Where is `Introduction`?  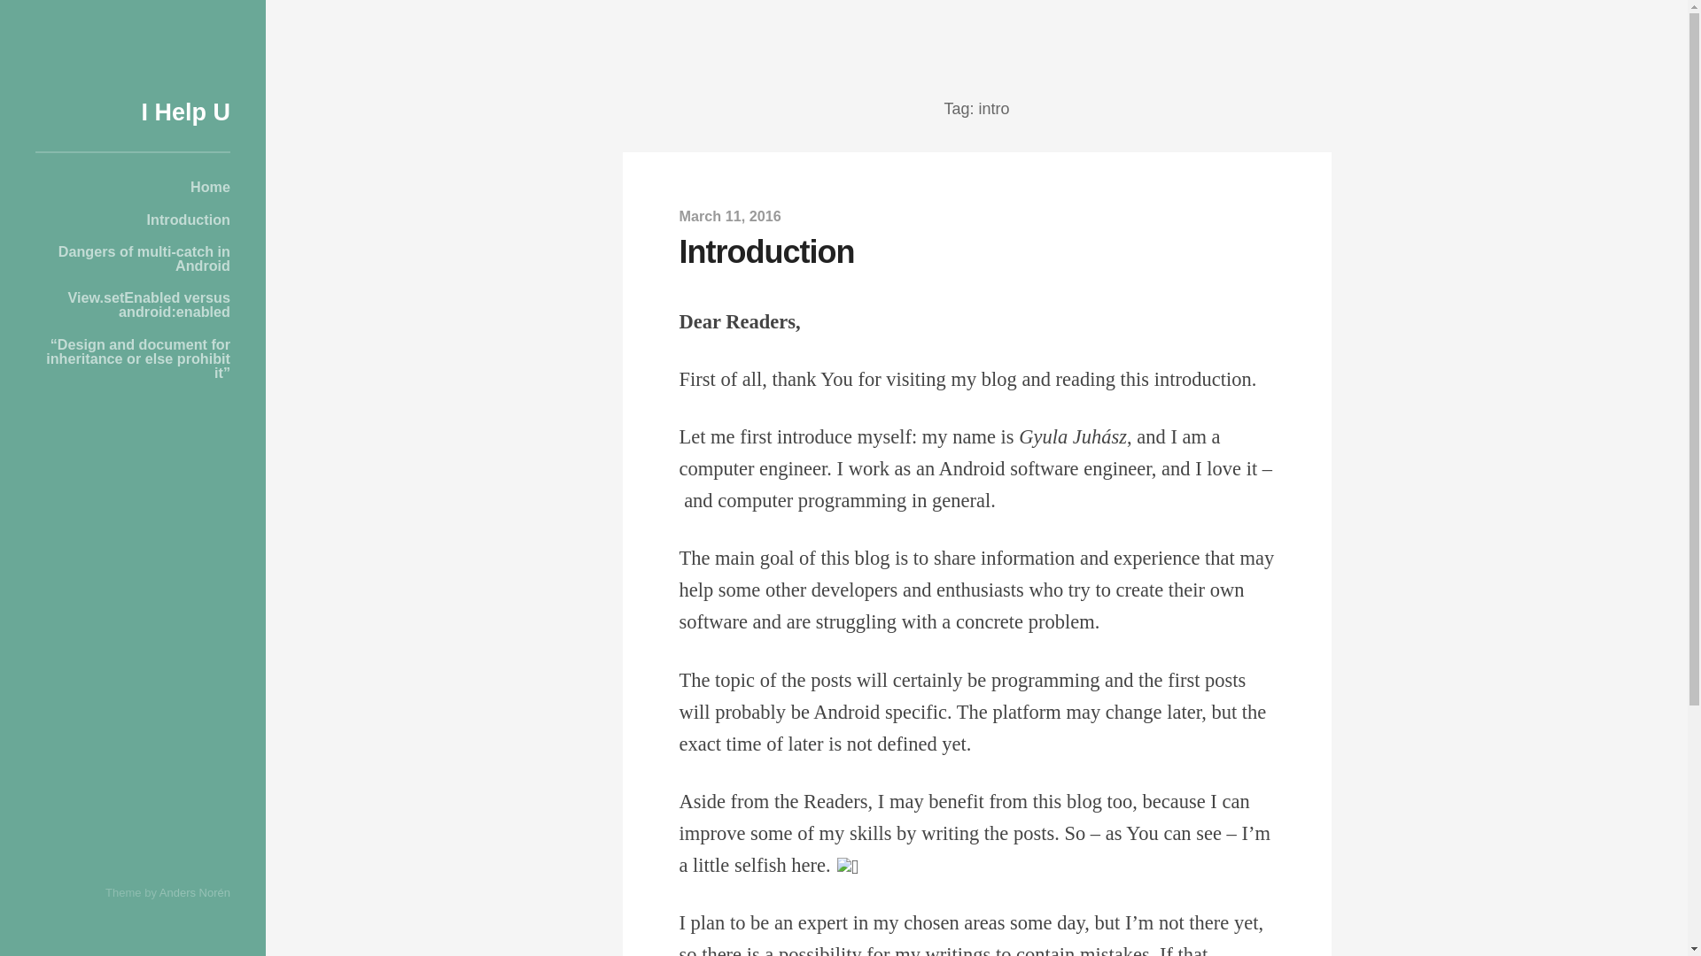 Introduction is located at coordinates (765, 251).